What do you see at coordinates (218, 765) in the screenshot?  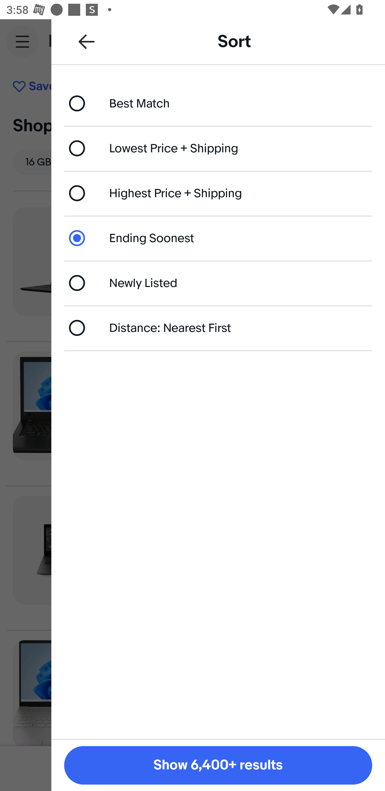 I see `Show 6,400+ results` at bounding box center [218, 765].